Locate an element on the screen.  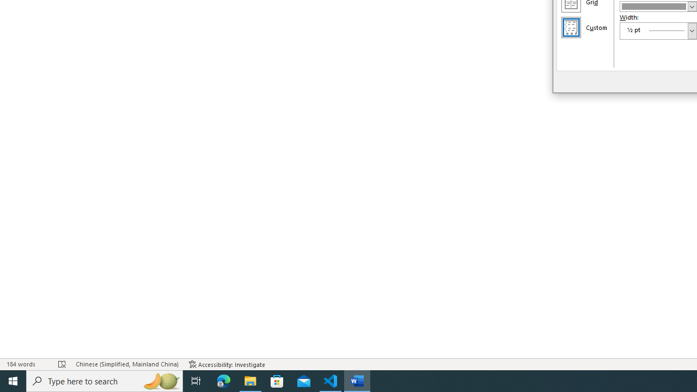
Type here to search is located at coordinates (105, 381).